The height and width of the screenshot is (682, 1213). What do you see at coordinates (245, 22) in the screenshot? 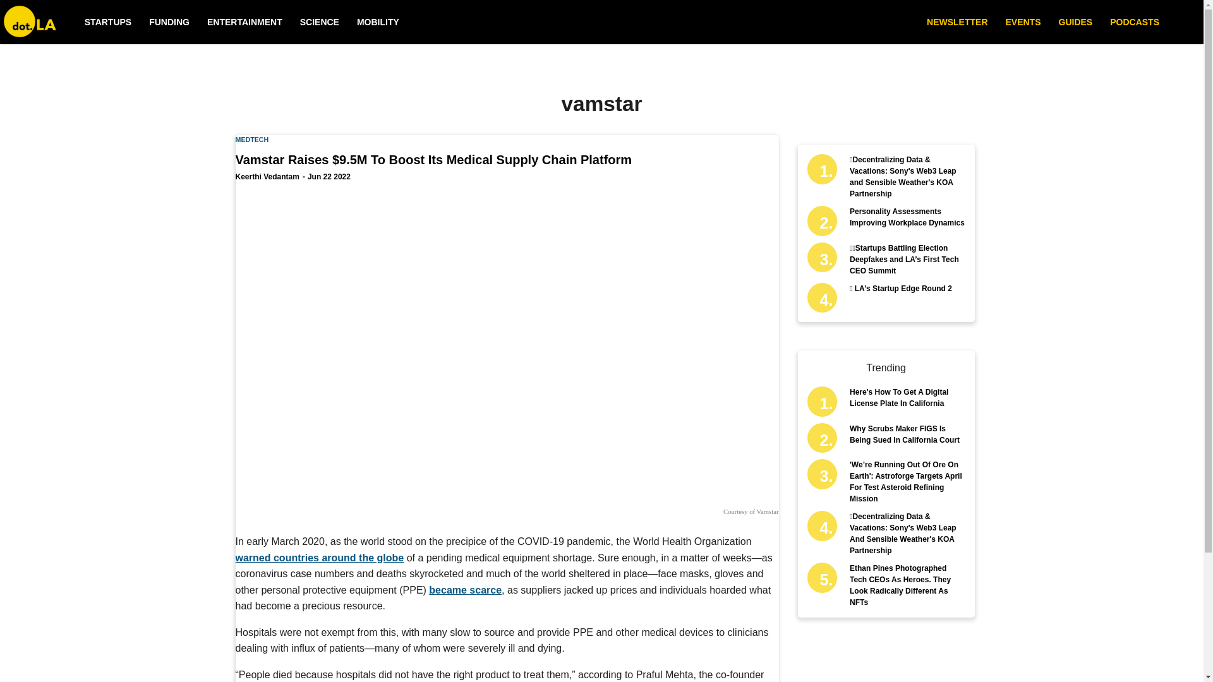
I see `ENTERTAINMENT` at bounding box center [245, 22].